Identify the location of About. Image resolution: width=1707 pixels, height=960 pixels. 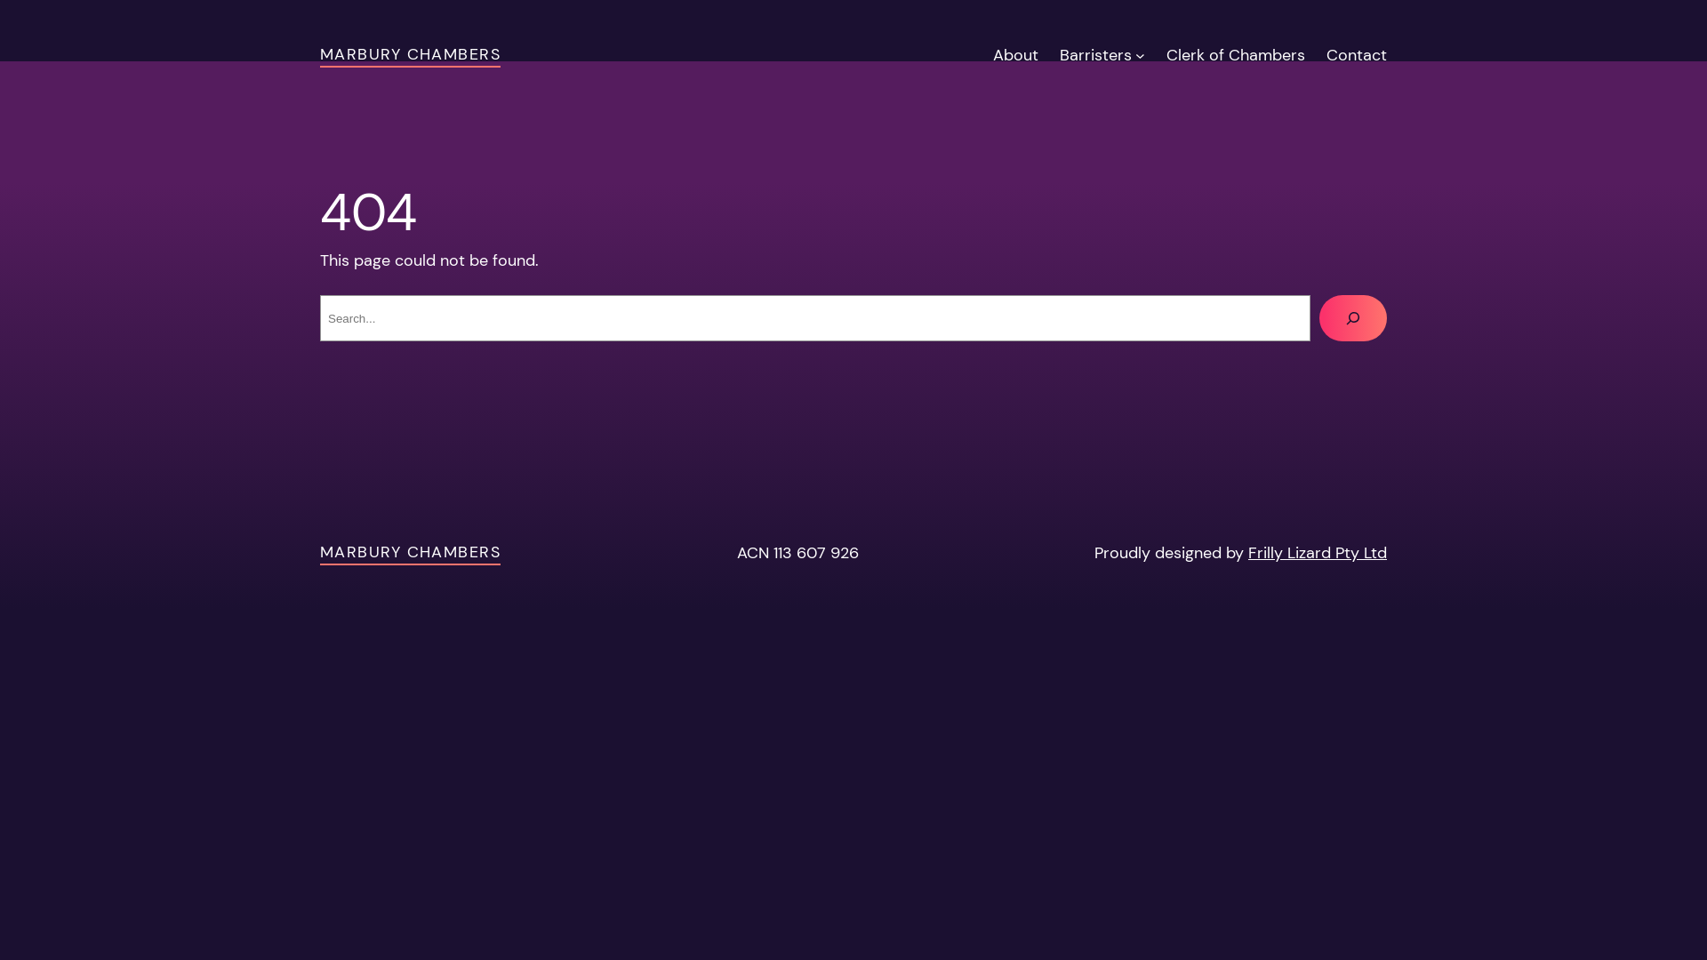
(1015, 55).